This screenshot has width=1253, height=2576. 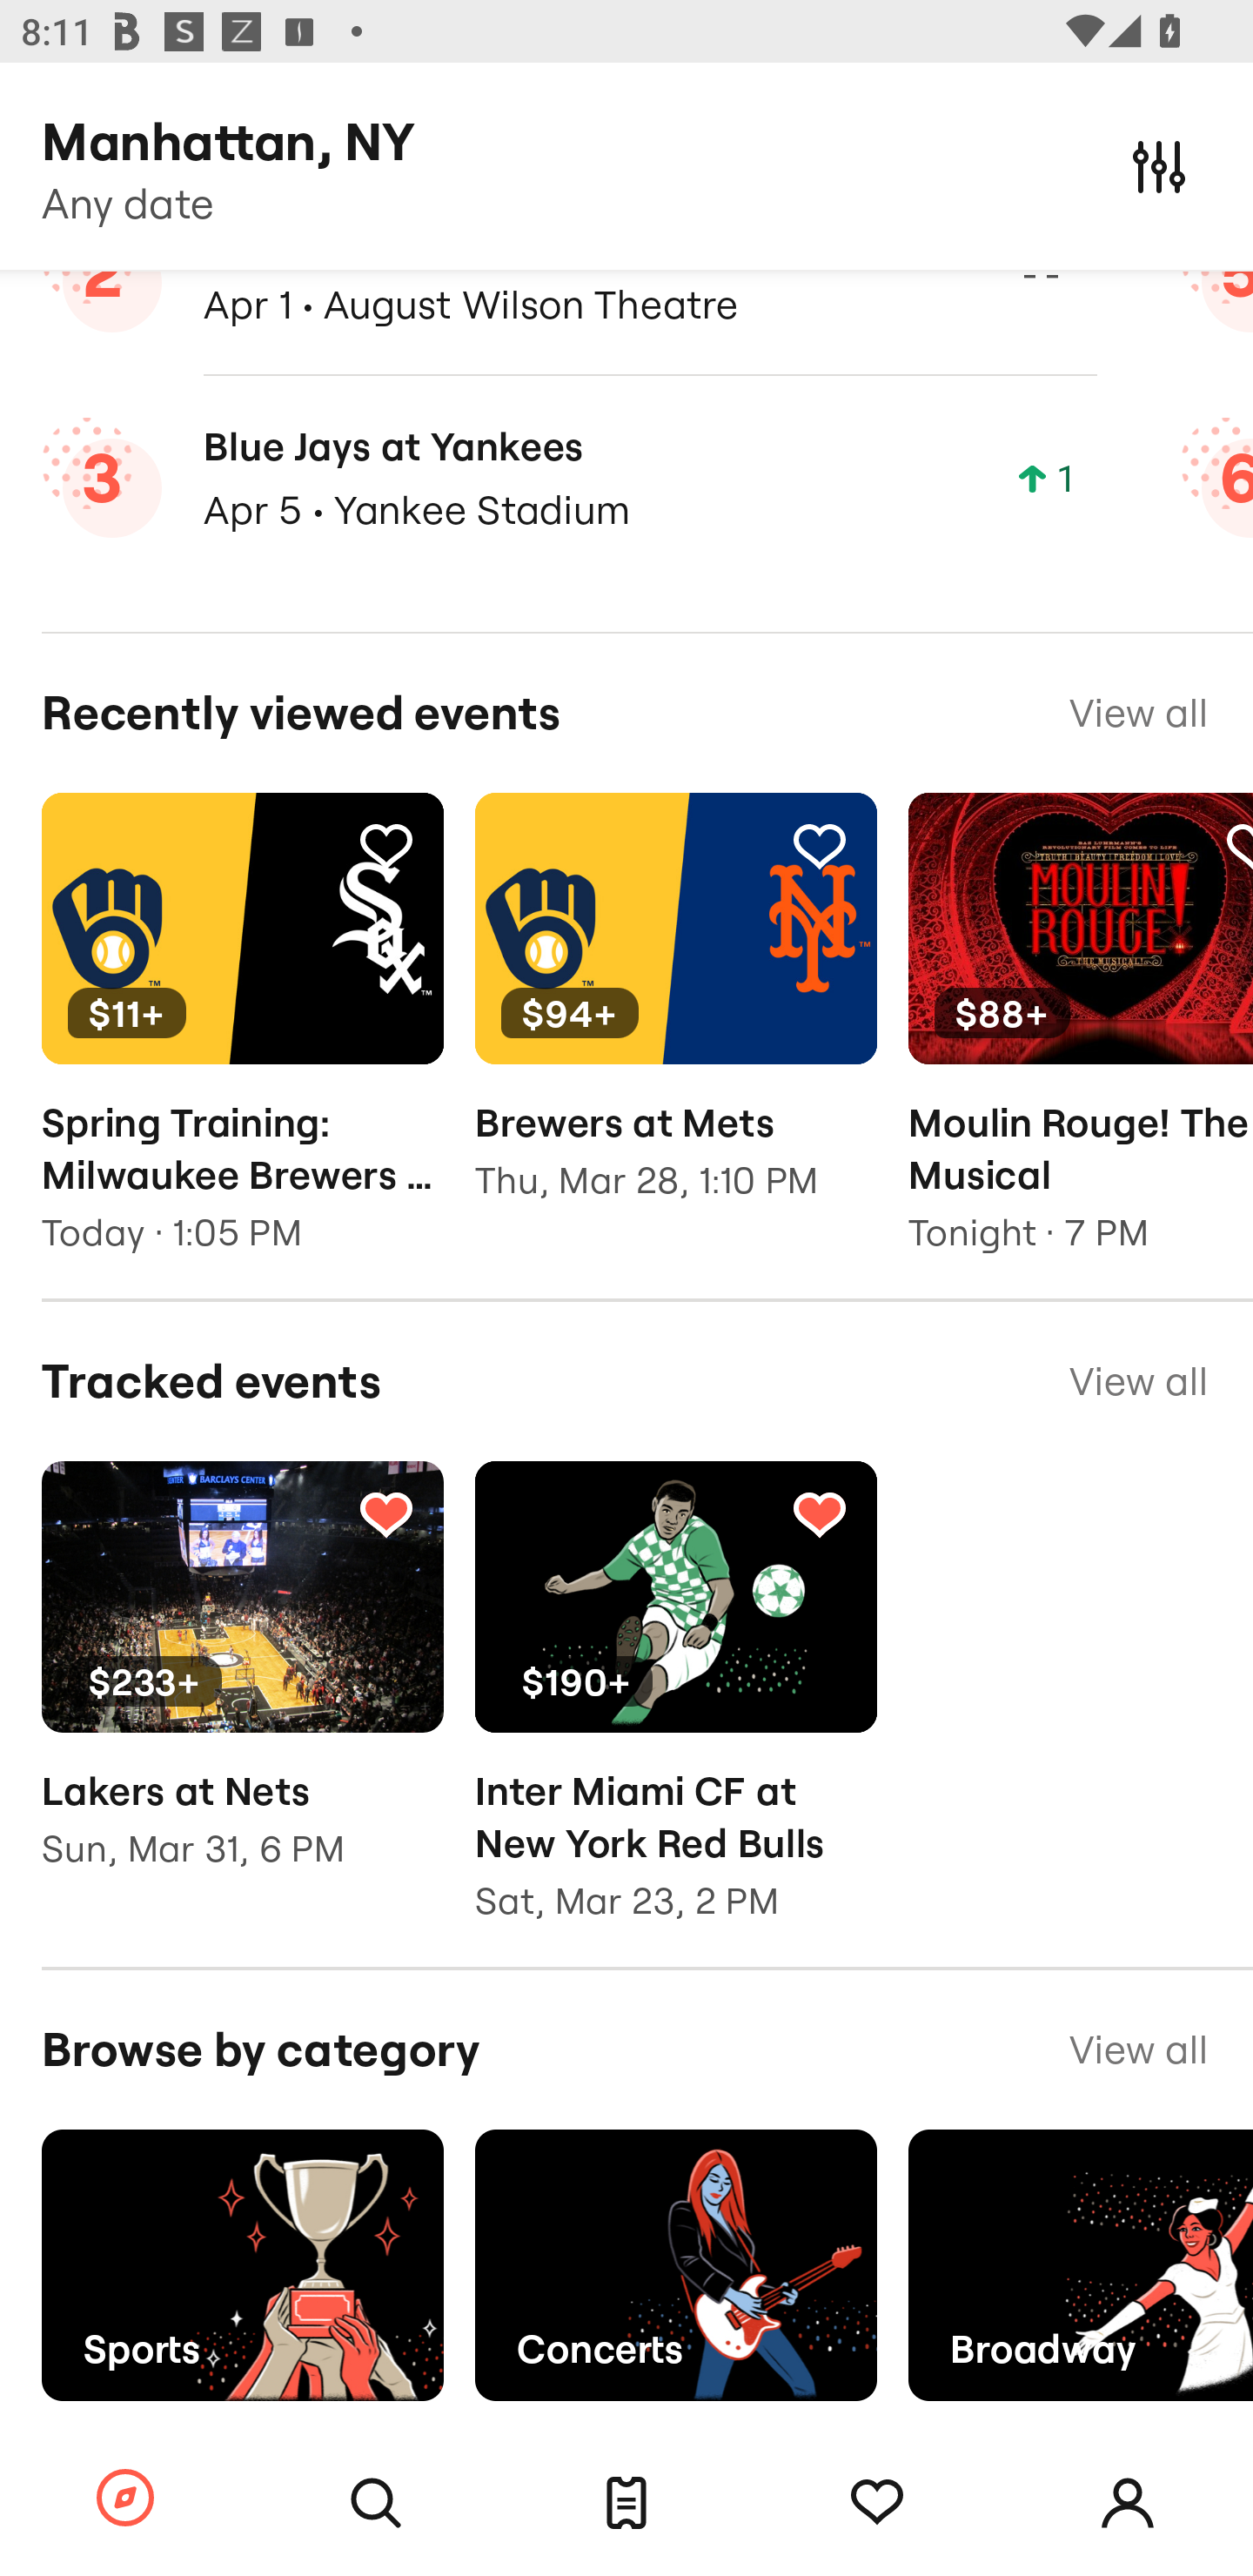 What do you see at coordinates (626, 2503) in the screenshot?
I see `Tickets` at bounding box center [626, 2503].